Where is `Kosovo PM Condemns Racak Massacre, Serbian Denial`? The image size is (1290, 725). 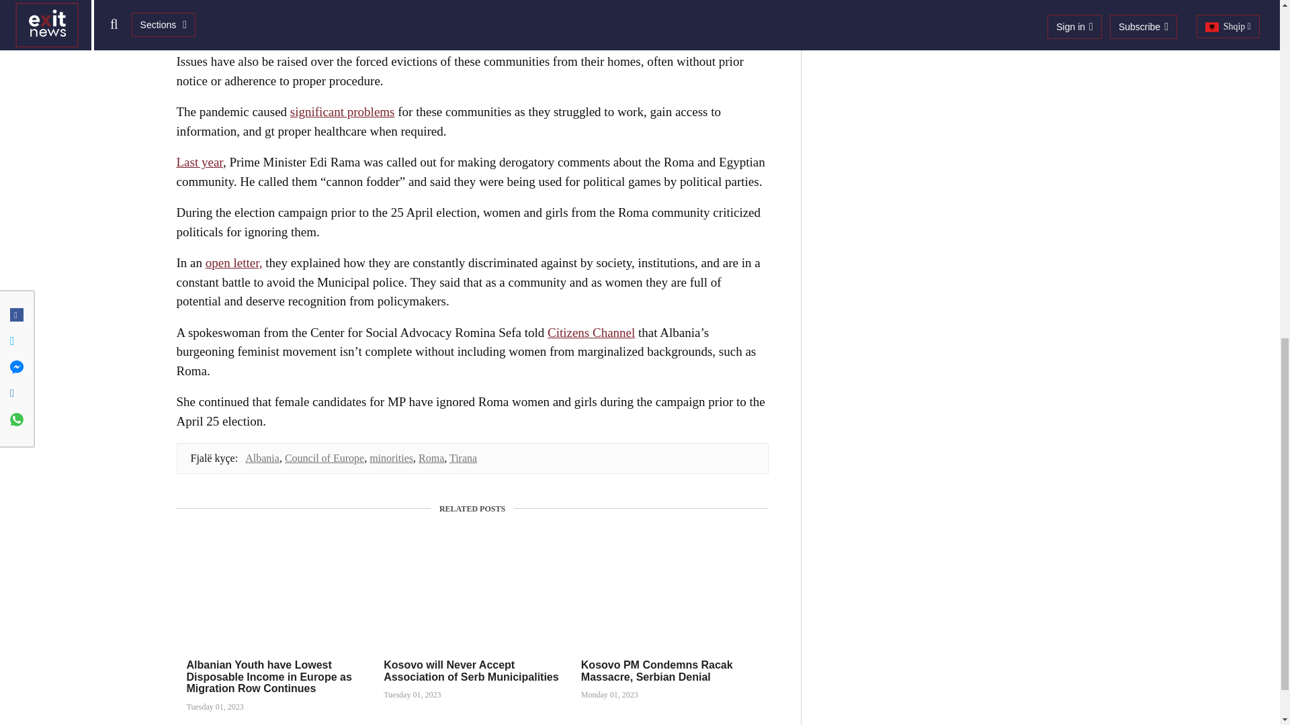
Kosovo PM Condemns Racak Massacre, Serbian Denial is located at coordinates (657, 671).